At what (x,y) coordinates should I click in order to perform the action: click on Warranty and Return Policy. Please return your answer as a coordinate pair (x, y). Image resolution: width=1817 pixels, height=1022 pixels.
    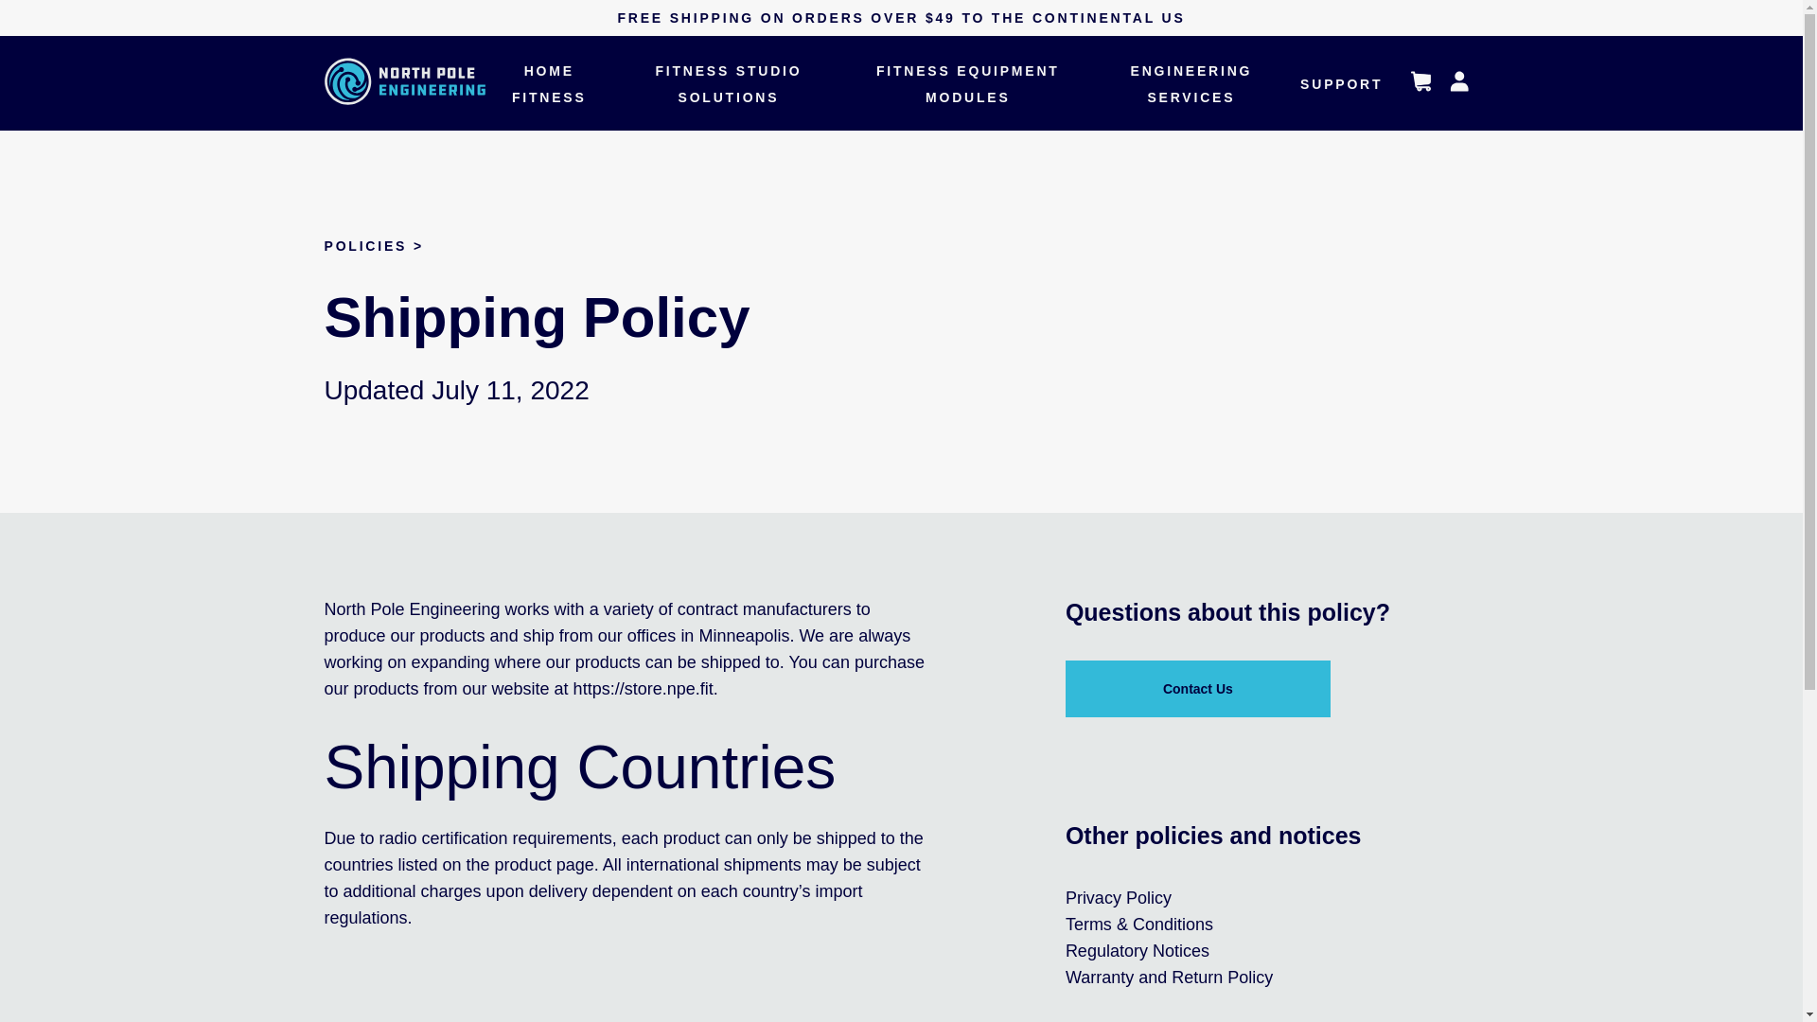
    Looking at the image, I should click on (1169, 977).